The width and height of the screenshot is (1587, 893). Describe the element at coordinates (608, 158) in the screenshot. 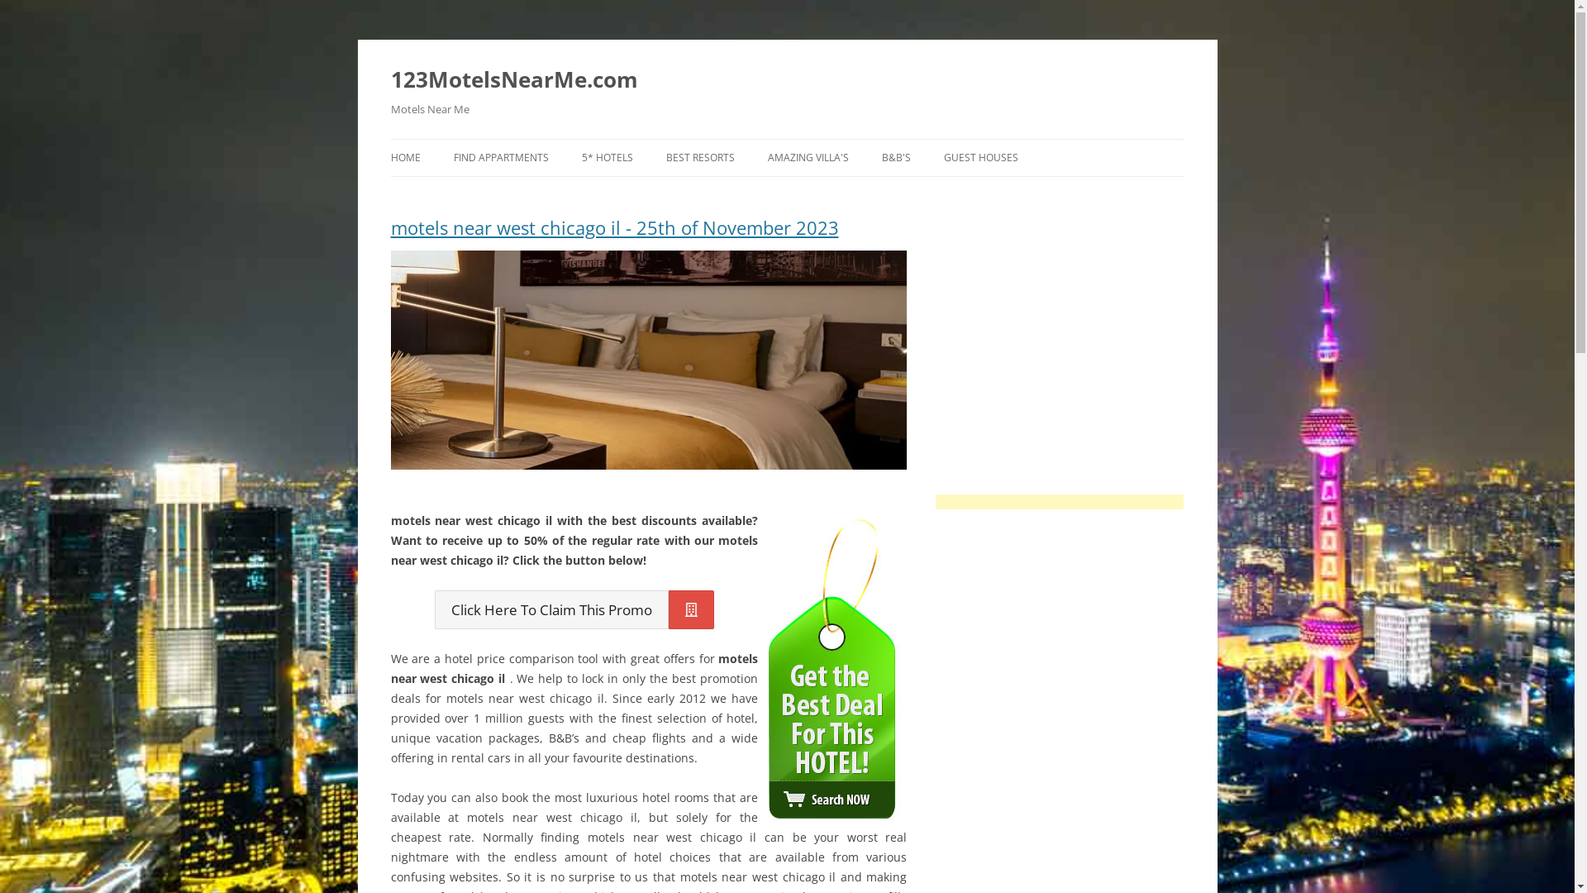

I see `5* HOTELS` at that location.